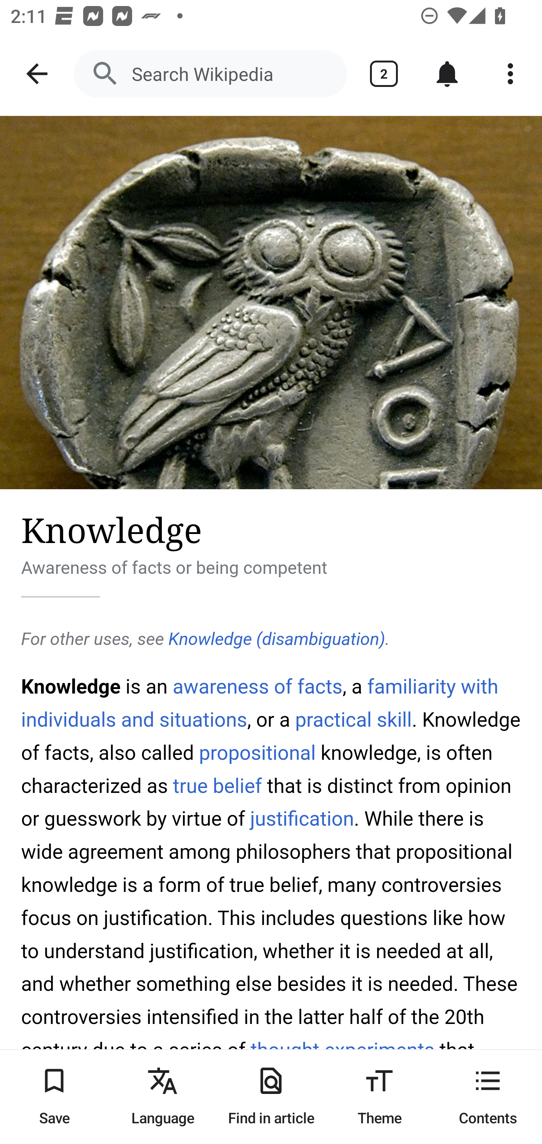 The height and width of the screenshot is (1144, 542). Describe the element at coordinates (271, 303) in the screenshot. I see `Image: Knowledge` at that location.